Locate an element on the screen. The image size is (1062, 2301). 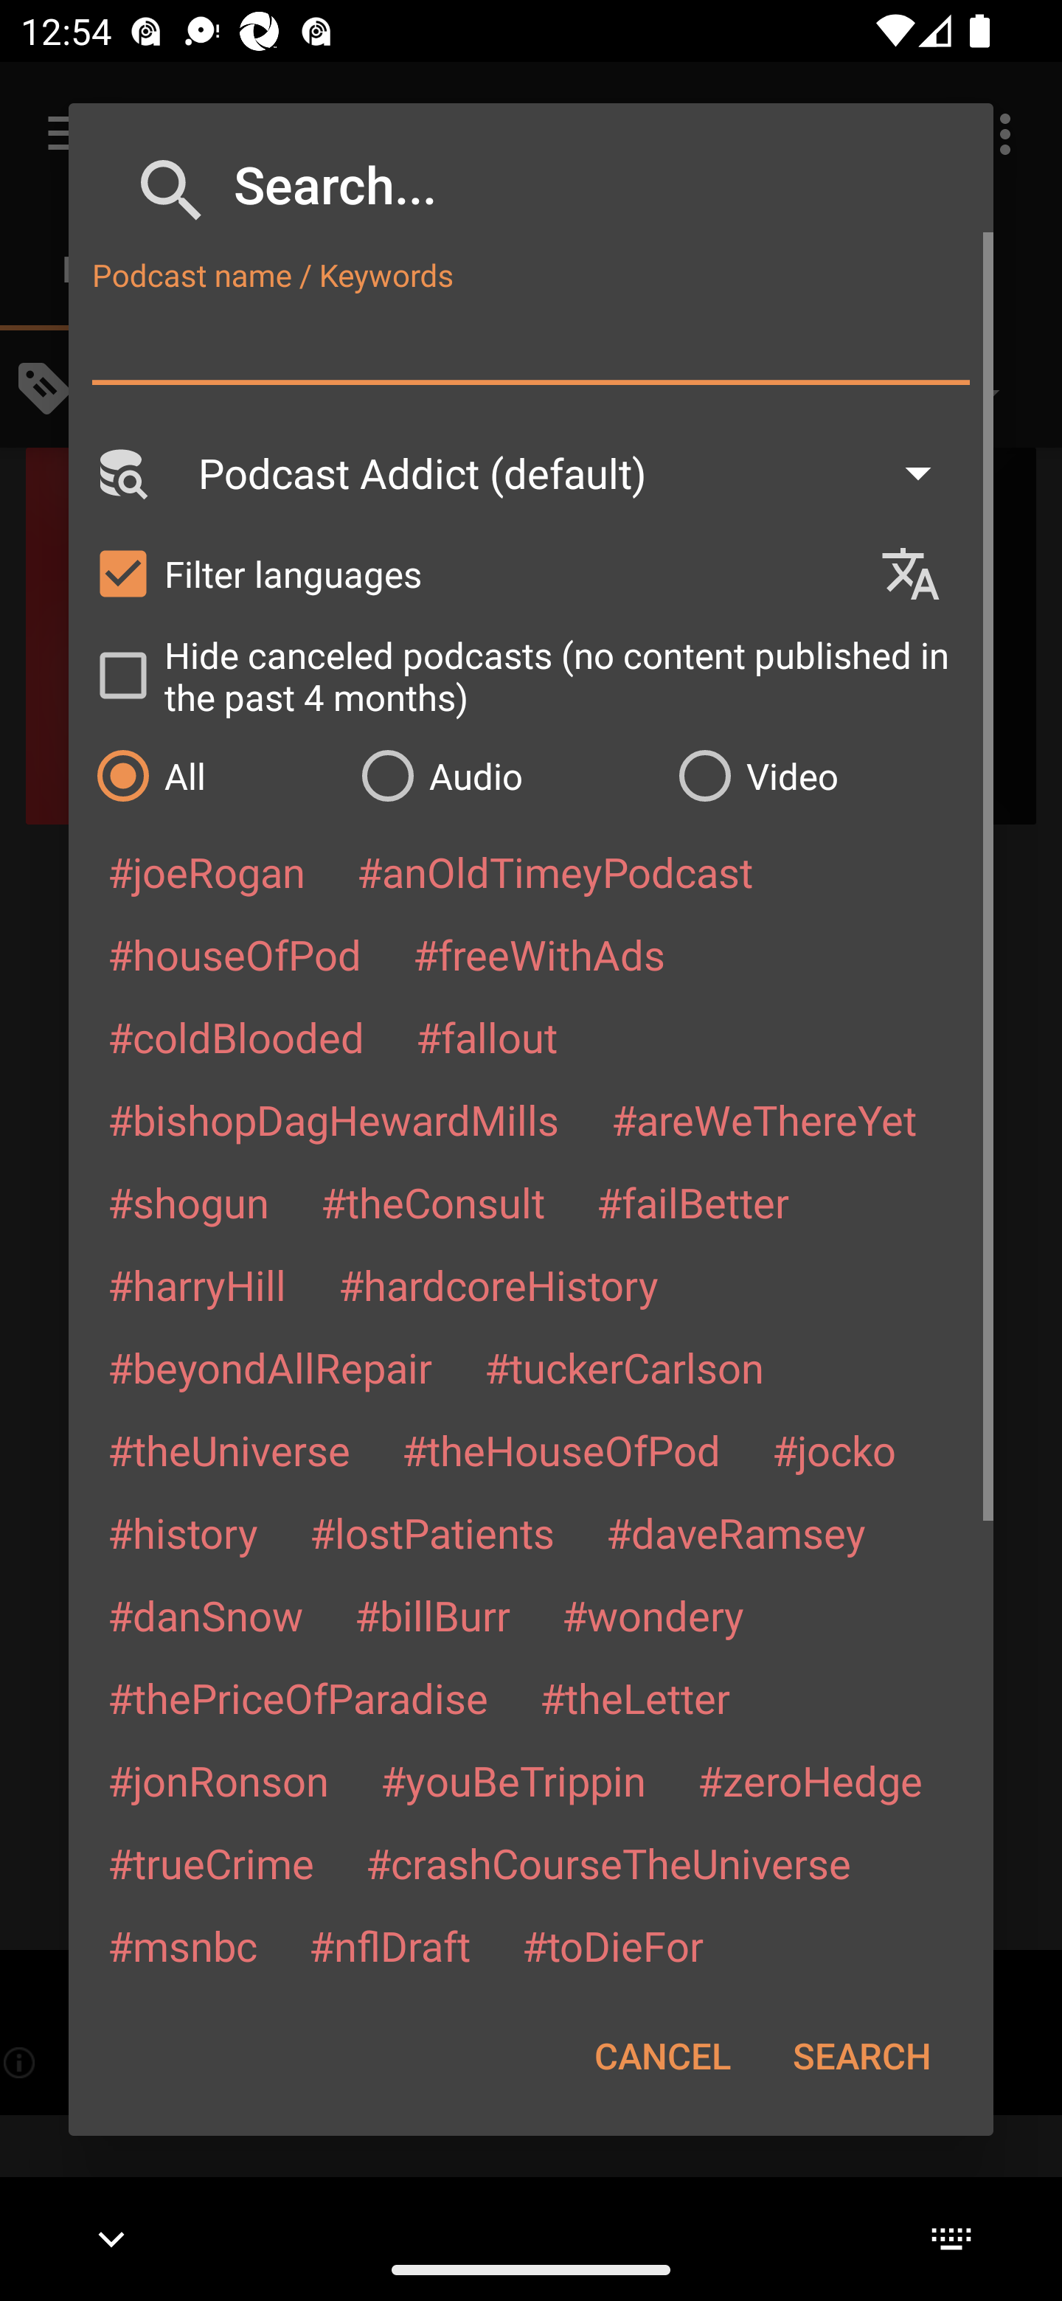
#fallout is located at coordinates (487, 1036).